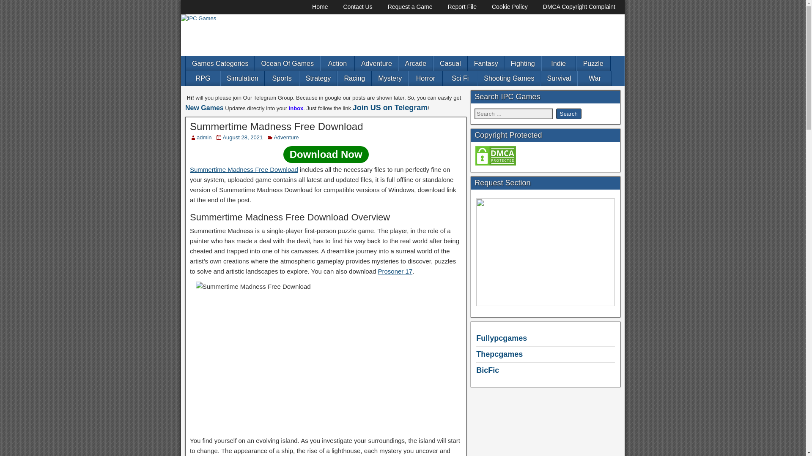 This screenshot has height=456, width=812. What do you see at coordinates (558, 79) in the screenshot?
I see `Survival` at bounding box center [558, 79].